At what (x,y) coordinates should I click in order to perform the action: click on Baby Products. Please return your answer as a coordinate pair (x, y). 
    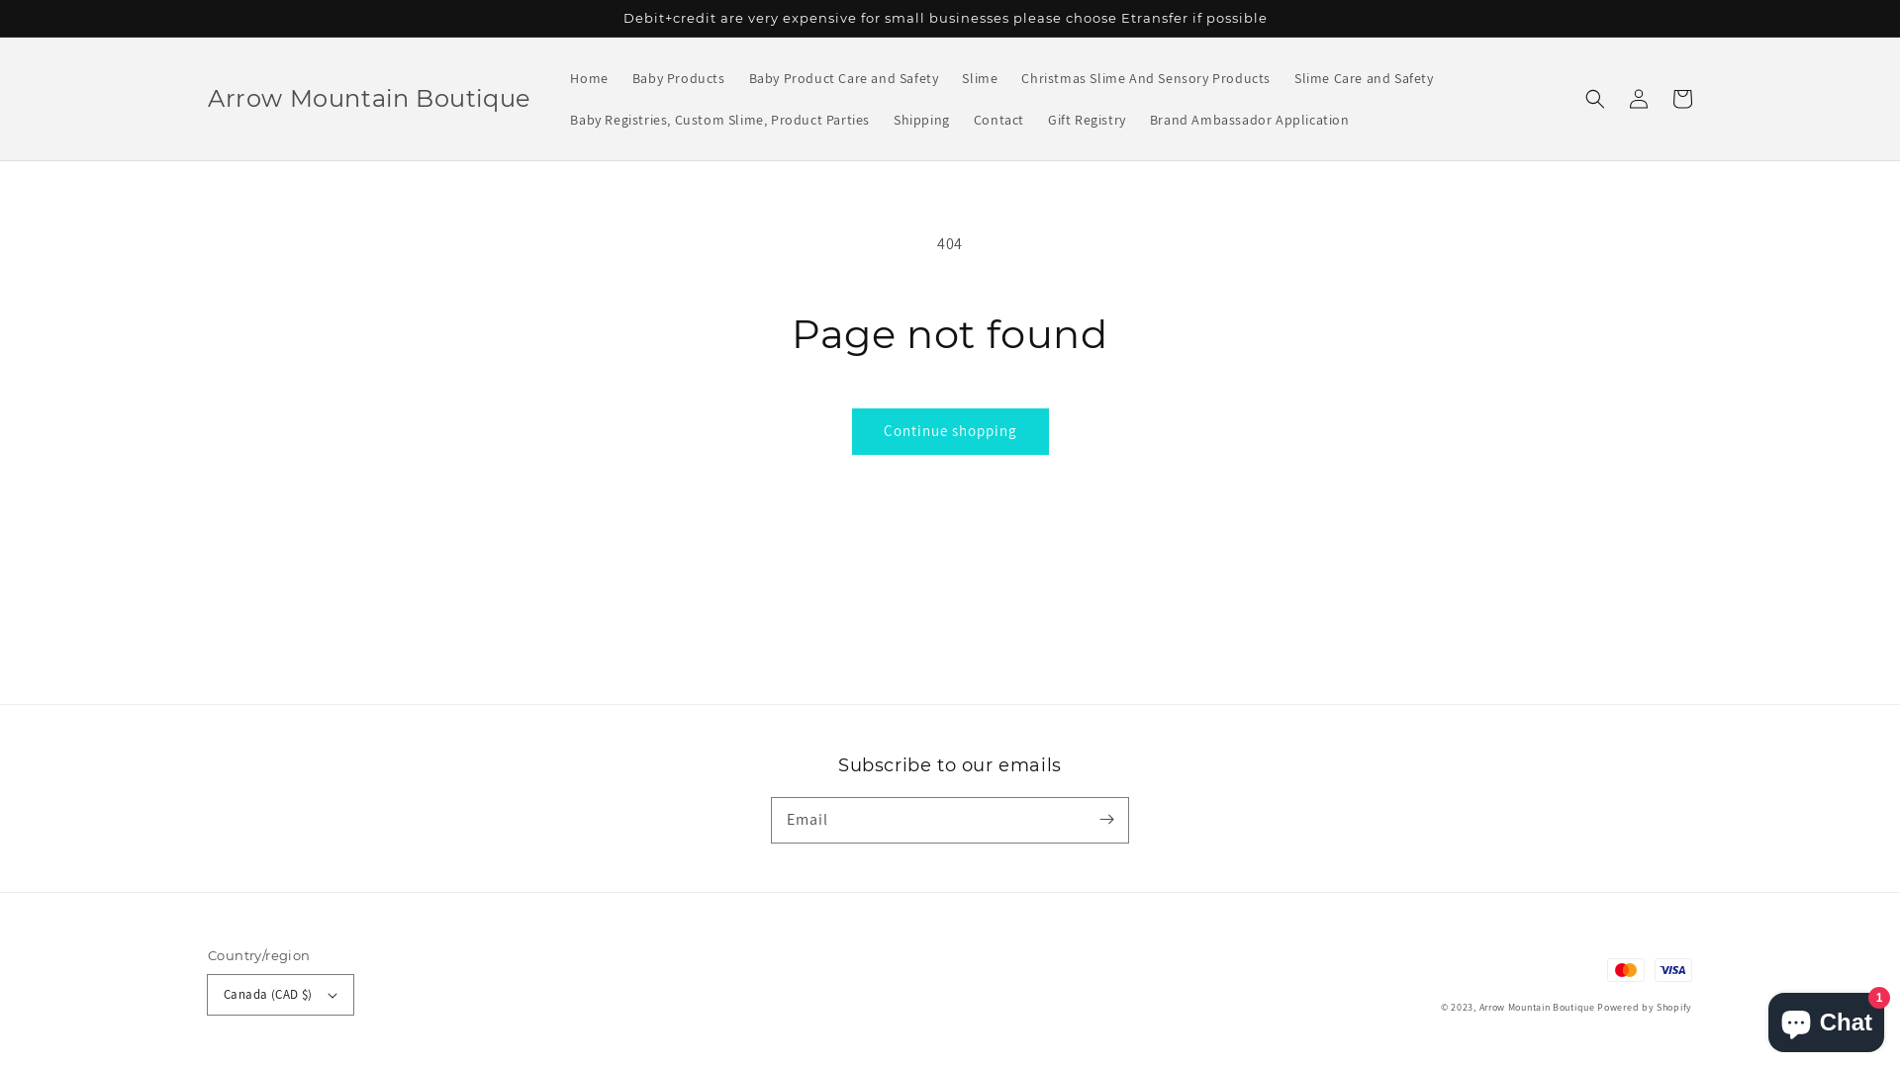
    Looking at the image, I should click on (679, 78).